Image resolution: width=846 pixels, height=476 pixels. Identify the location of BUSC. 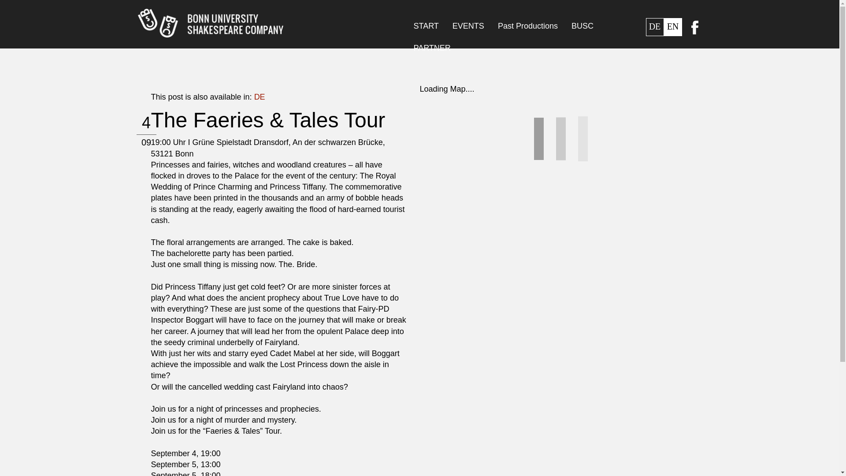
(583, 28).